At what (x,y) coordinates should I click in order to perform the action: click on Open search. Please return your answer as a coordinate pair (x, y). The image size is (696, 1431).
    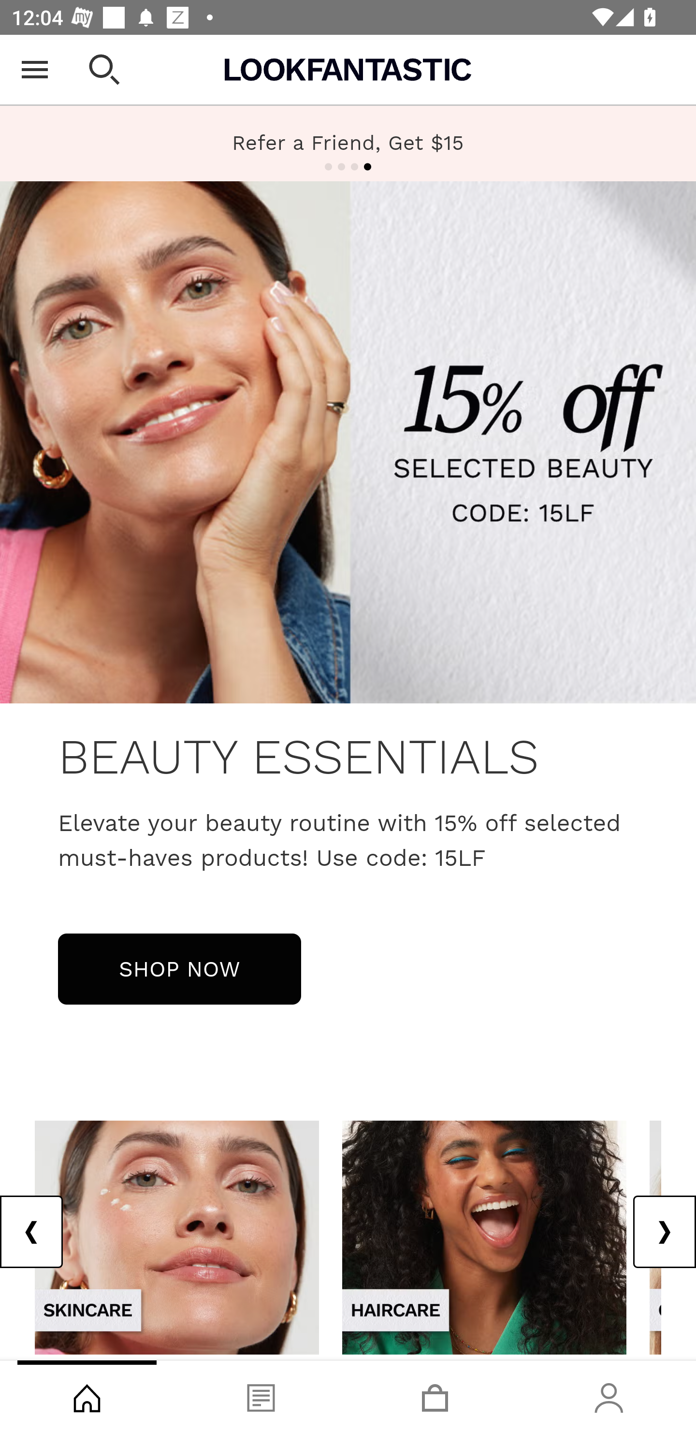
    Looking at the image, I should click on (104, 70).